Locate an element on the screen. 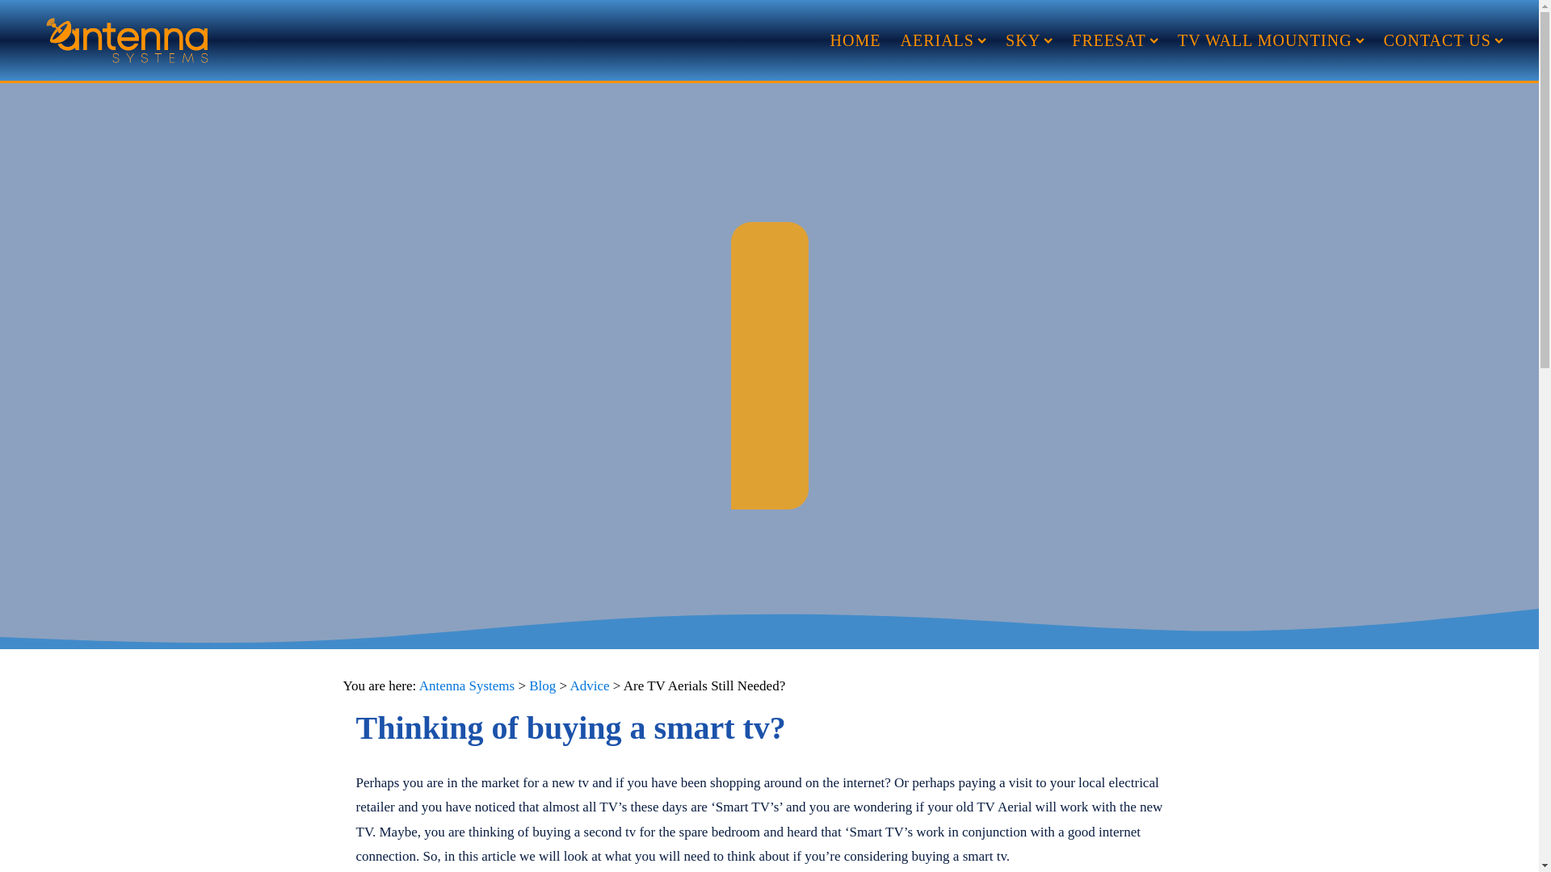 The height and width of the screenshot is (872, 1551). Go to the Advice Category archives. is located at coordinates (589, 685).